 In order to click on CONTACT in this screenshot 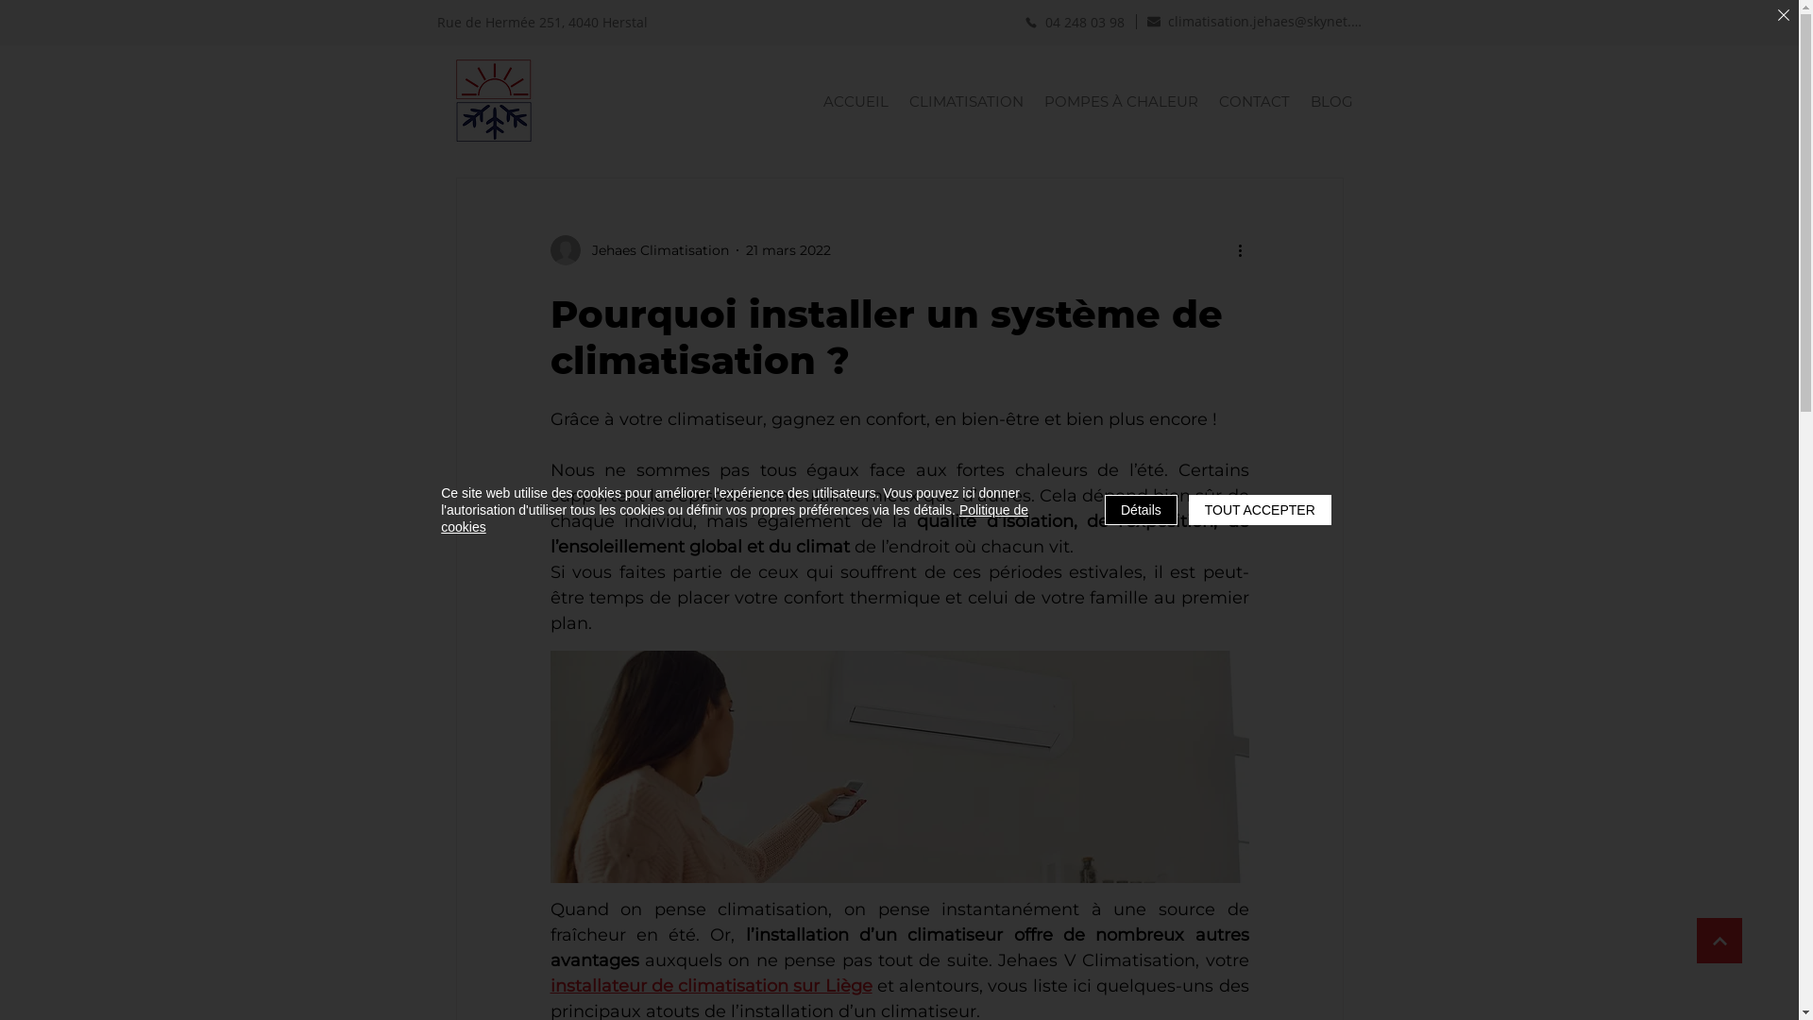, I will do `click(1254, 102)`.